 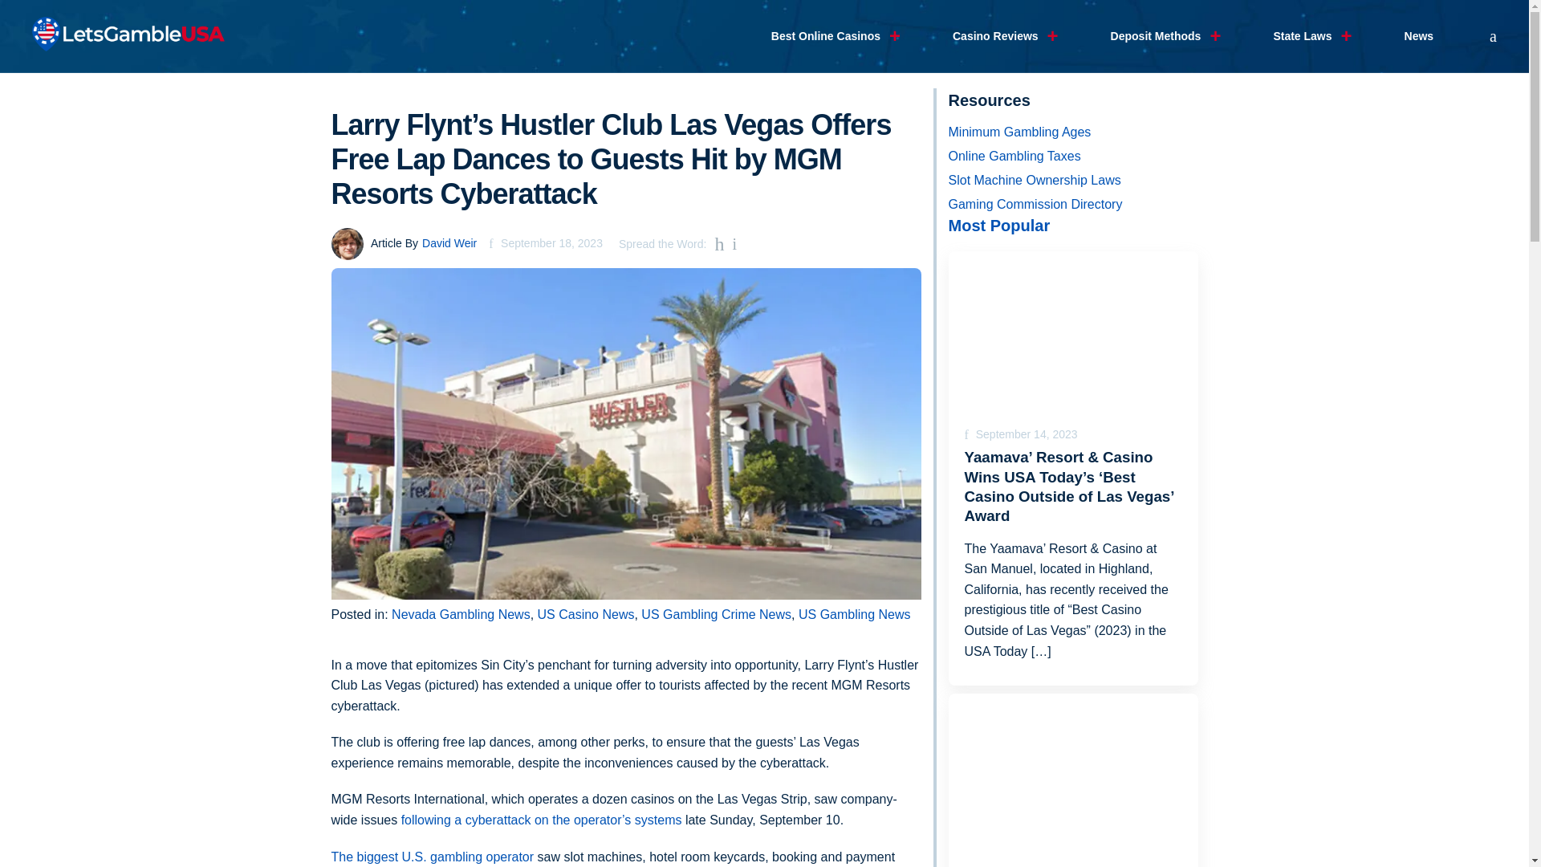 I want to click on Nevada Gambling News, so click(x=461, y=615).